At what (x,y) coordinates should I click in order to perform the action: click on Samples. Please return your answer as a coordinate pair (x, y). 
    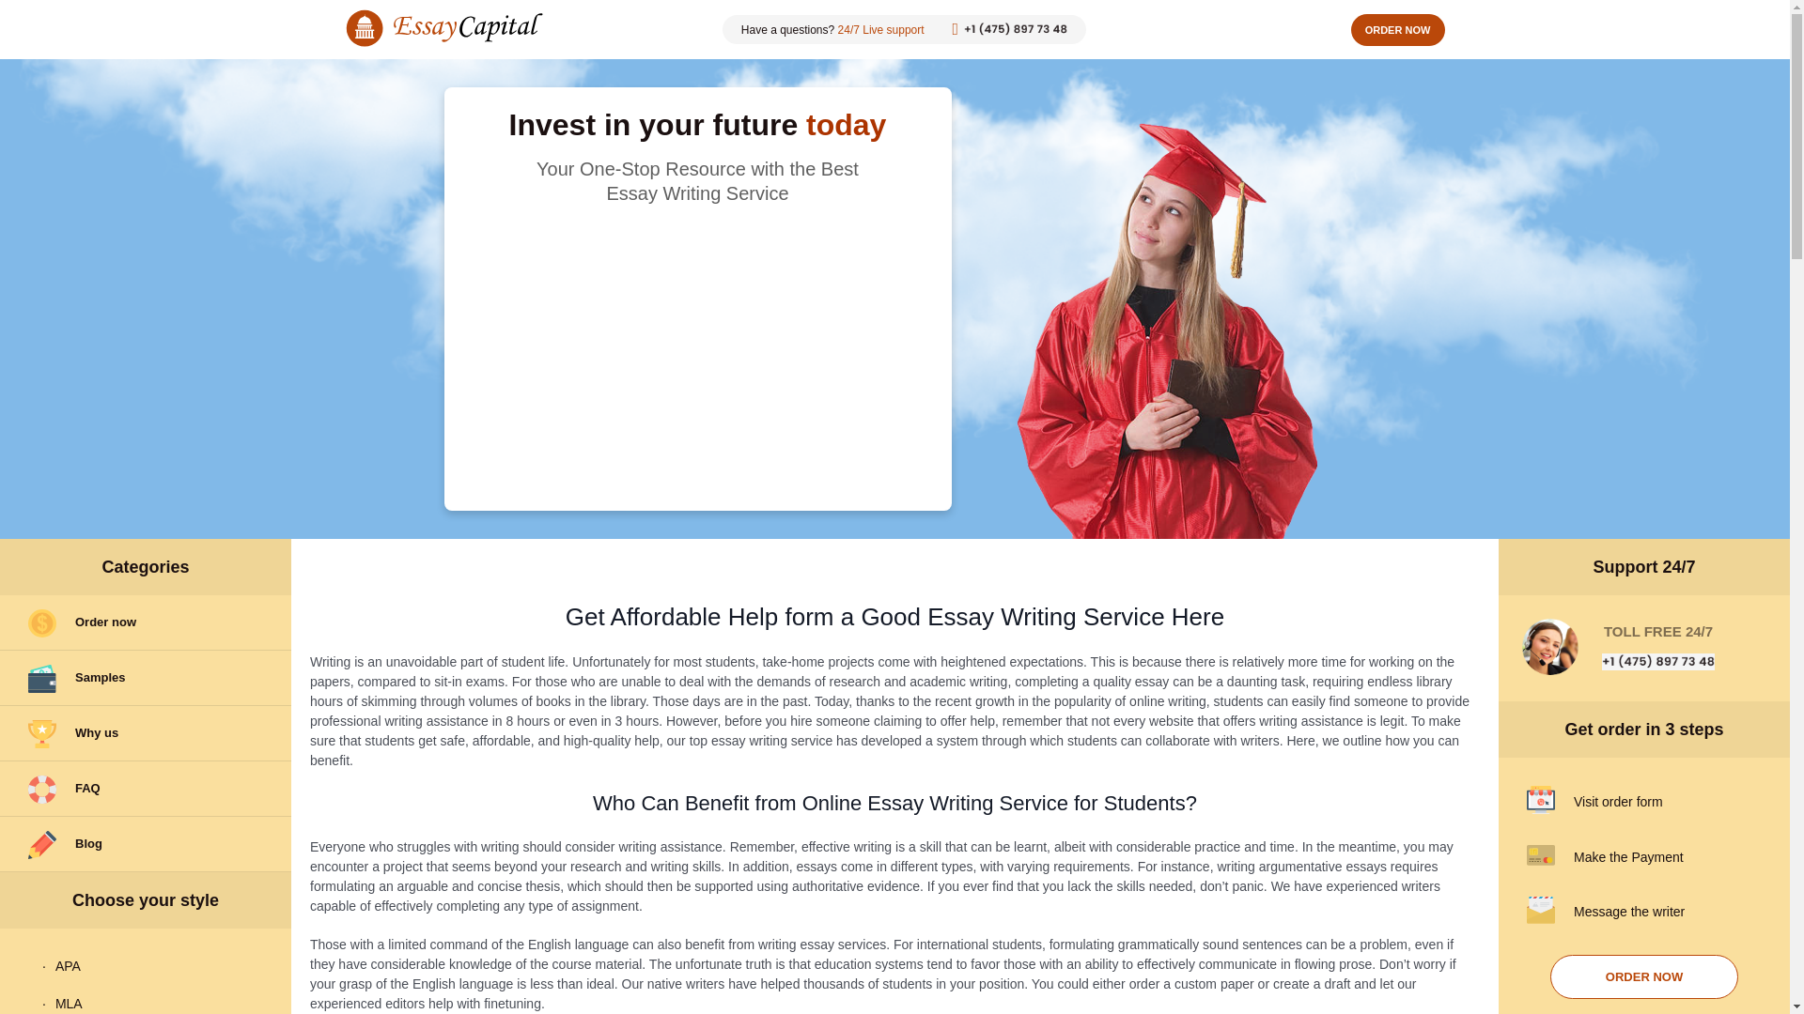
    Looking at the image, I should click on (145, 678).